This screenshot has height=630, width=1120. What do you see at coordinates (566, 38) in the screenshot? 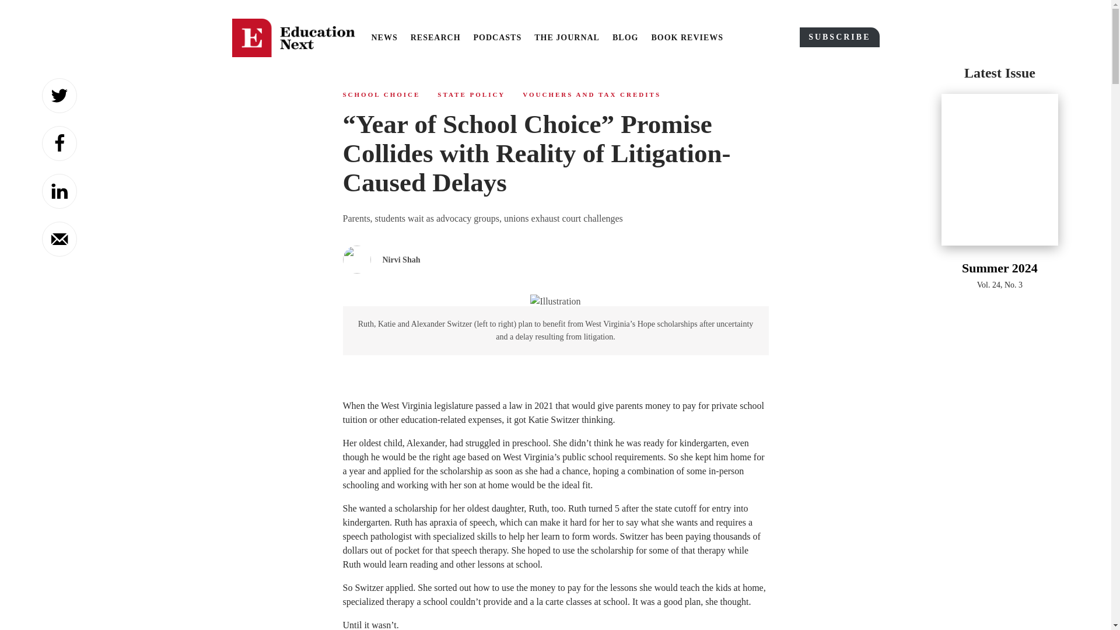
I see `THE JOURNAL` at bounding box center [566, 38].